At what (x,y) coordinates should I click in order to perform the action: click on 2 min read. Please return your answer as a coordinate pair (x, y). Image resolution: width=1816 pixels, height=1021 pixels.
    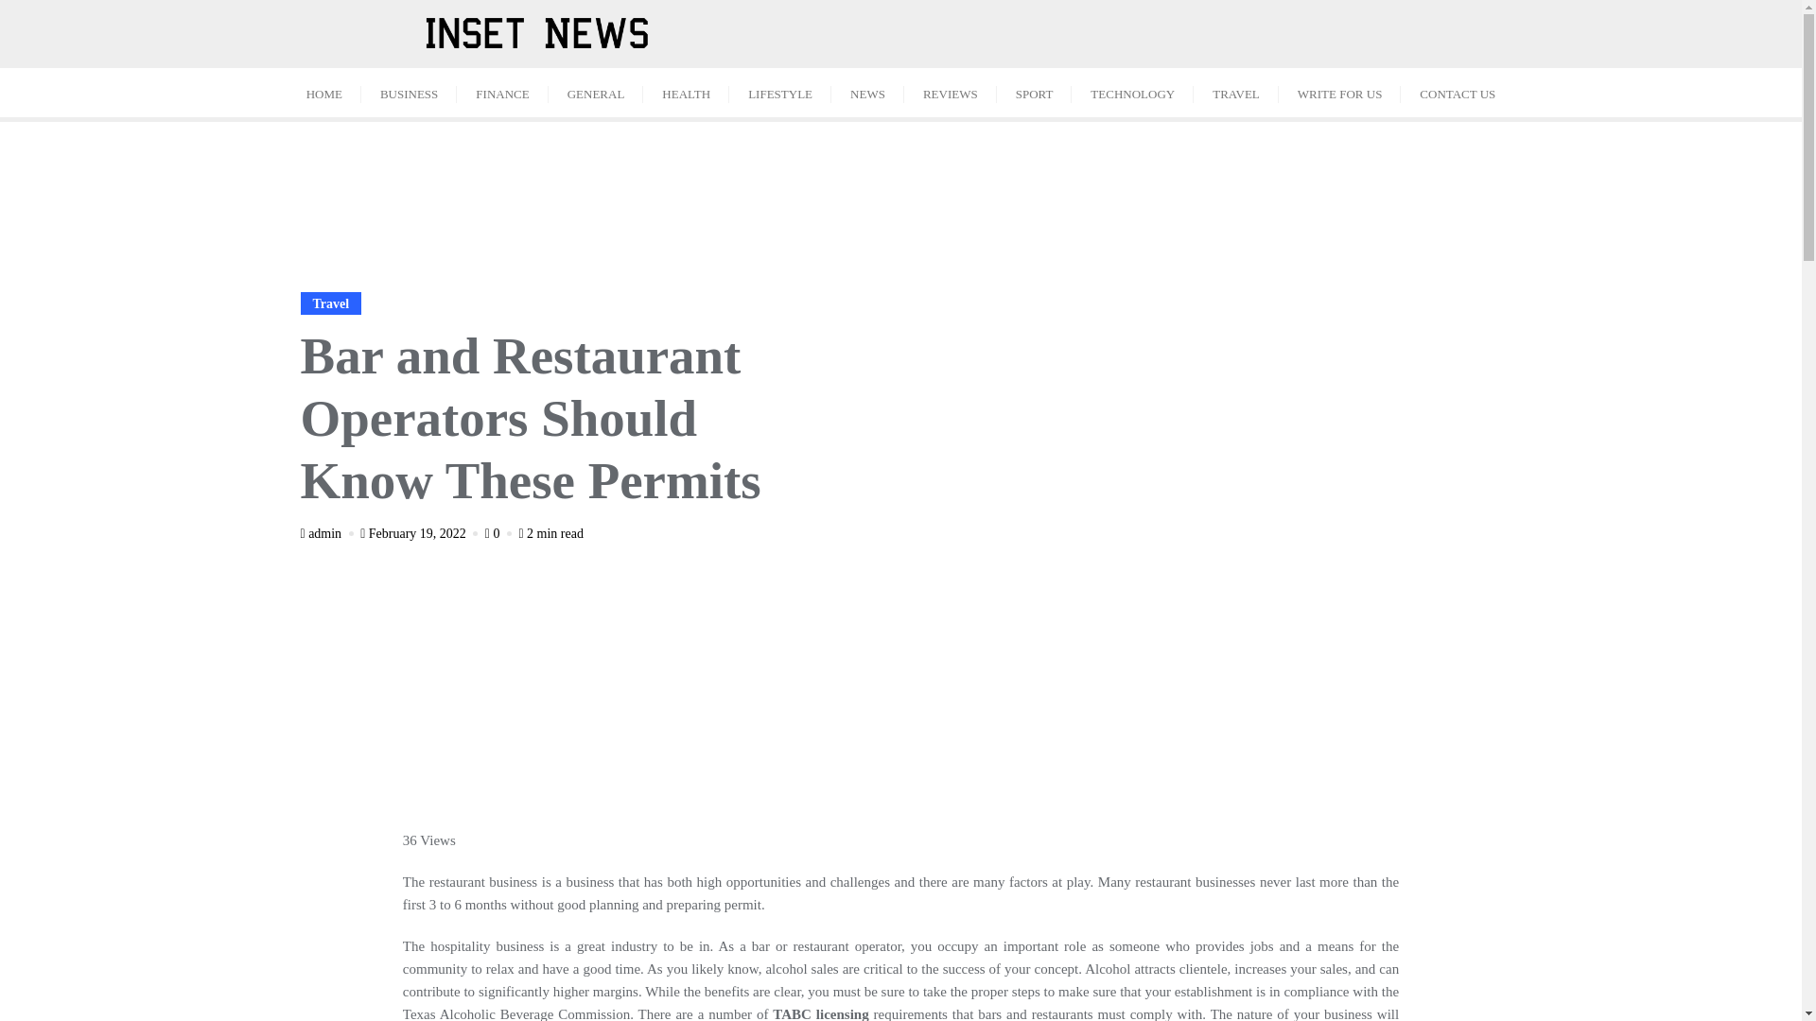
    Looking at the image, I should click on (550, 533).